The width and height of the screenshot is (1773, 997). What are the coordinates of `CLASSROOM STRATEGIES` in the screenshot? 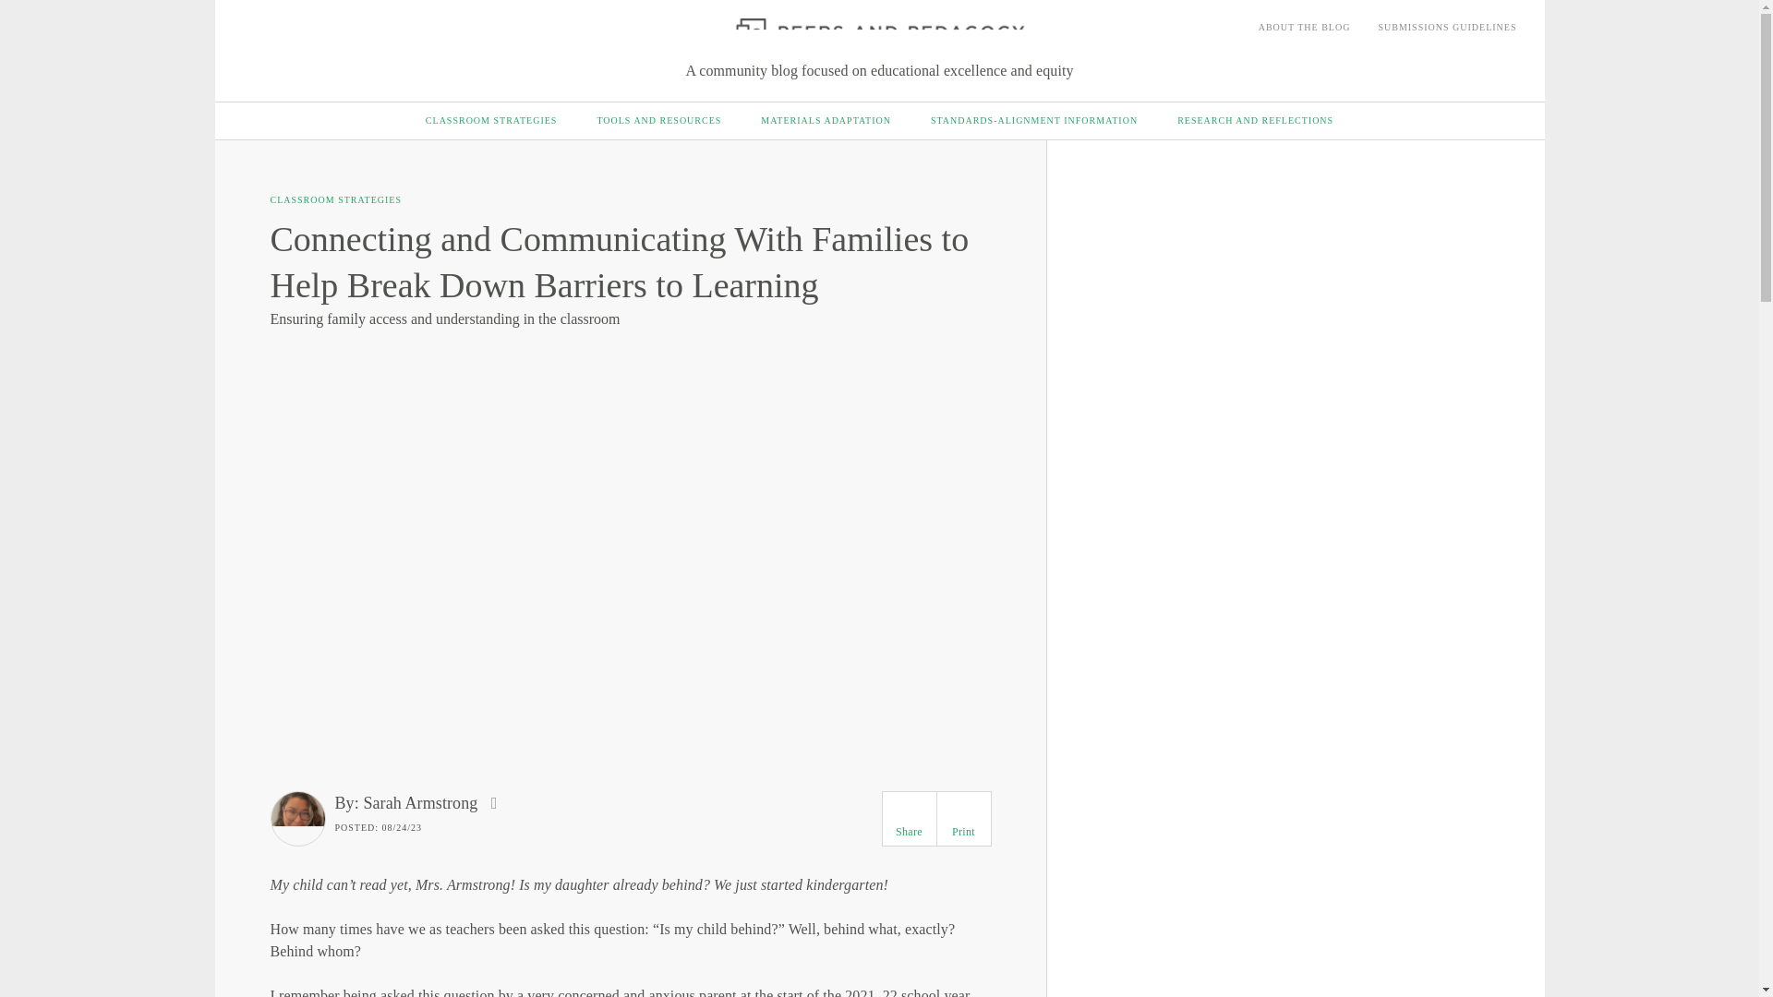 It's located at (491, 120).